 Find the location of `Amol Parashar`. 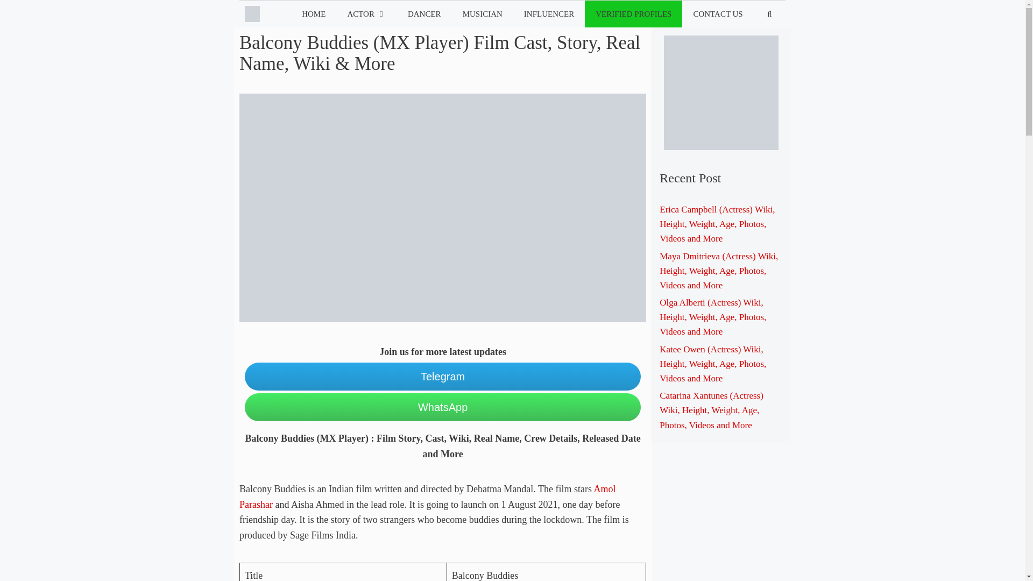

Amol Parashar is located at coordinates (427, 497).